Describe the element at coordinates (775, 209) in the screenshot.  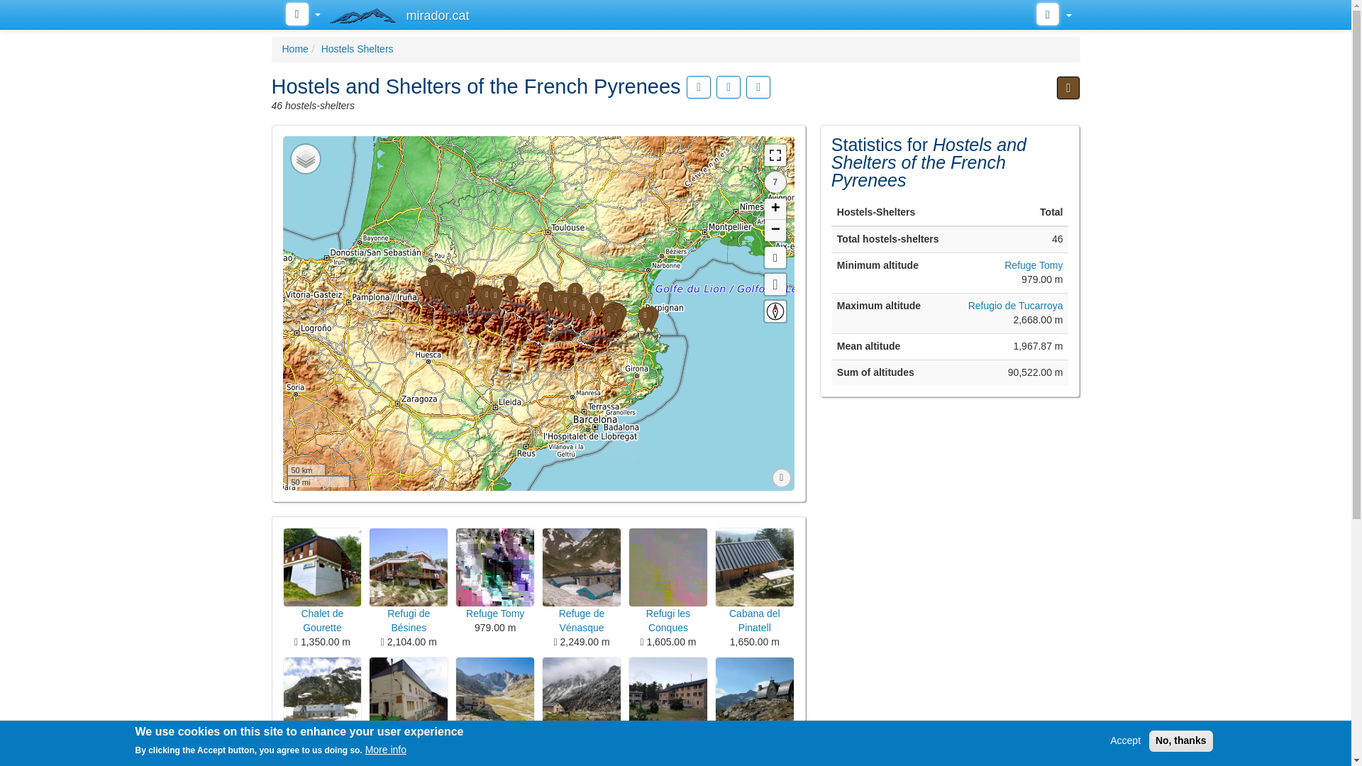
I see `Zoom in` at that location.